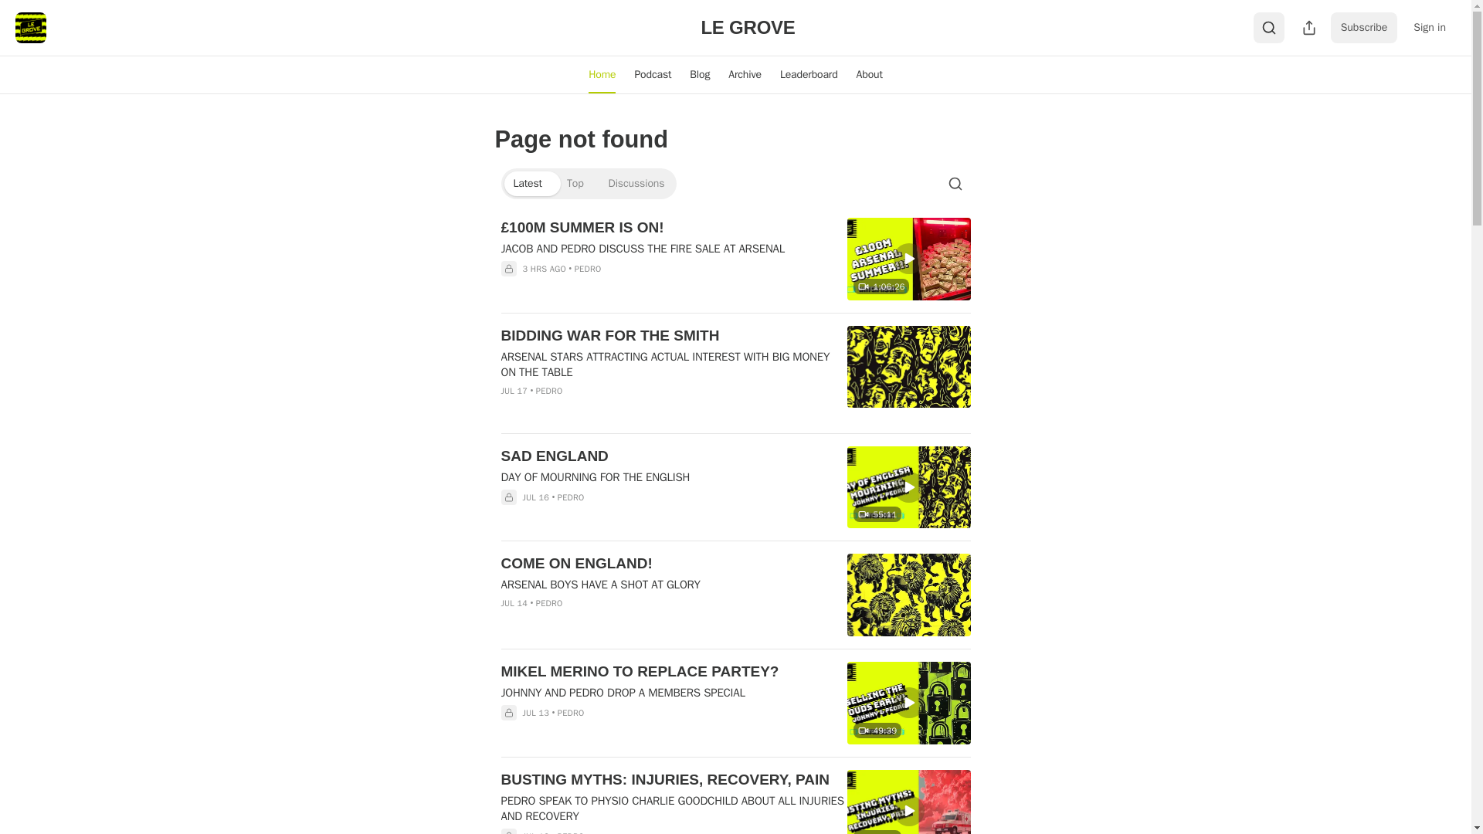 This screenshot has height=834, width=1483. What do you see at coordinates (809, 74) in the screenshot?
I see `Leaderboard` at bounding box center [809, 74].